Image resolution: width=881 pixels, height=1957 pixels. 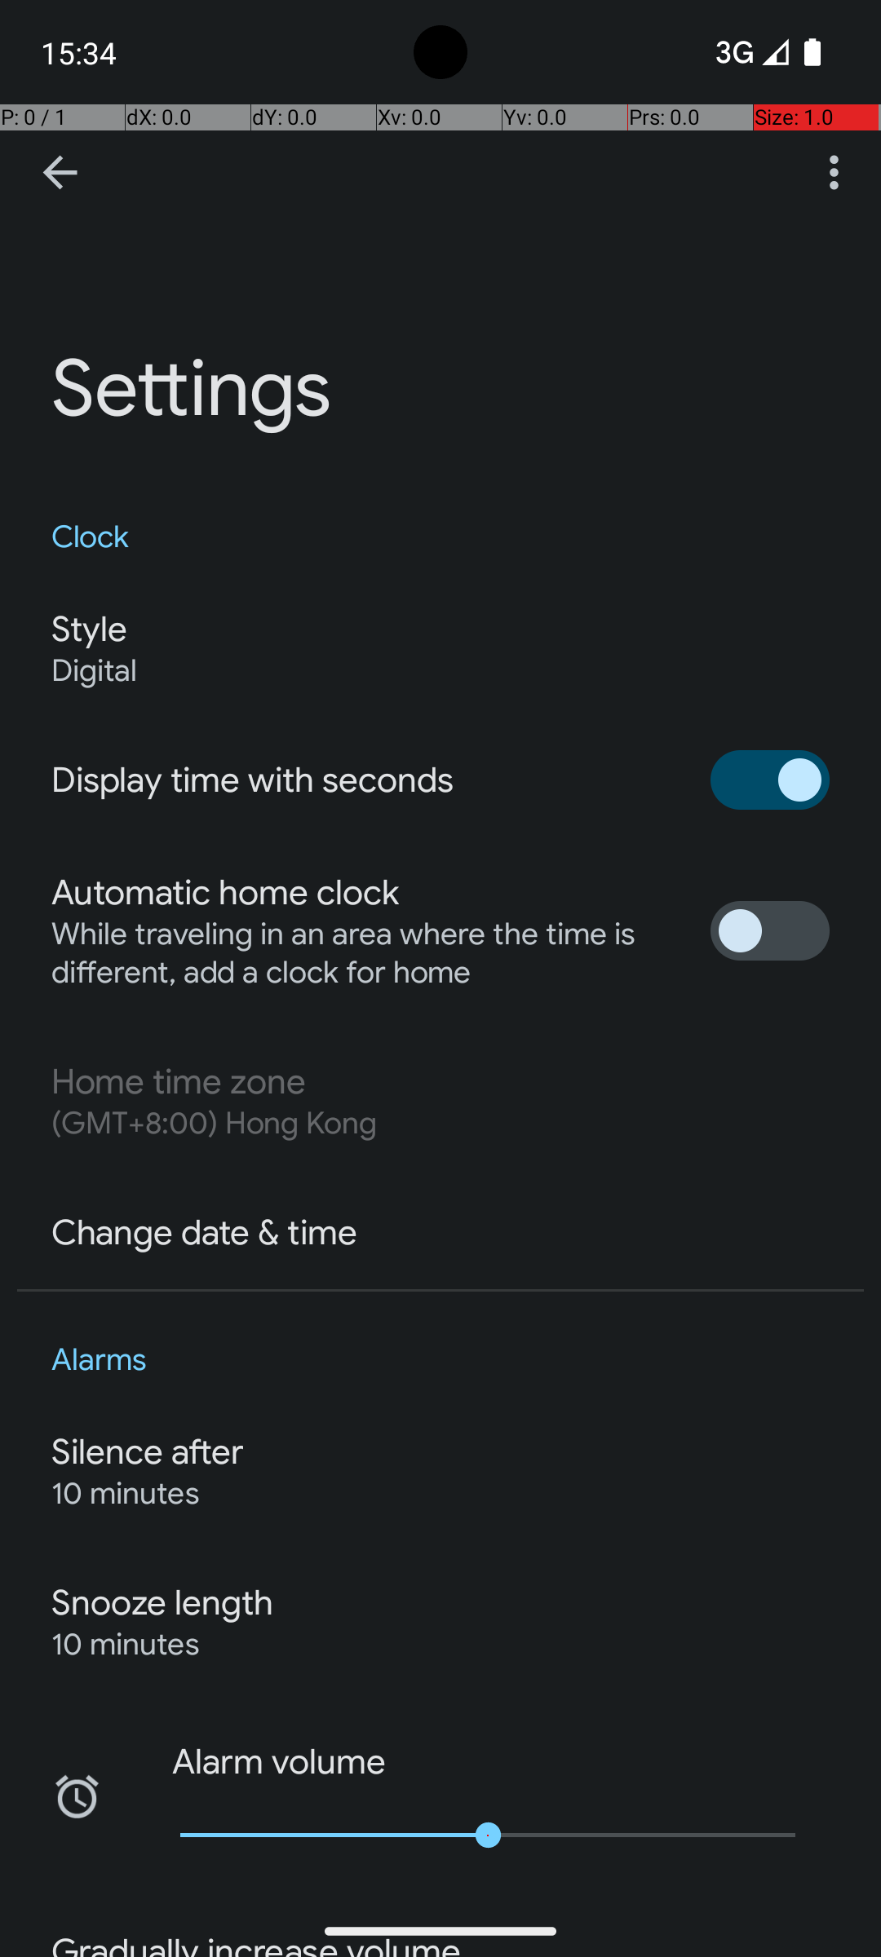 What do you see at coordinates (89, 630) in the screenshot?
I see `Style` at bounding box center [89, 630].